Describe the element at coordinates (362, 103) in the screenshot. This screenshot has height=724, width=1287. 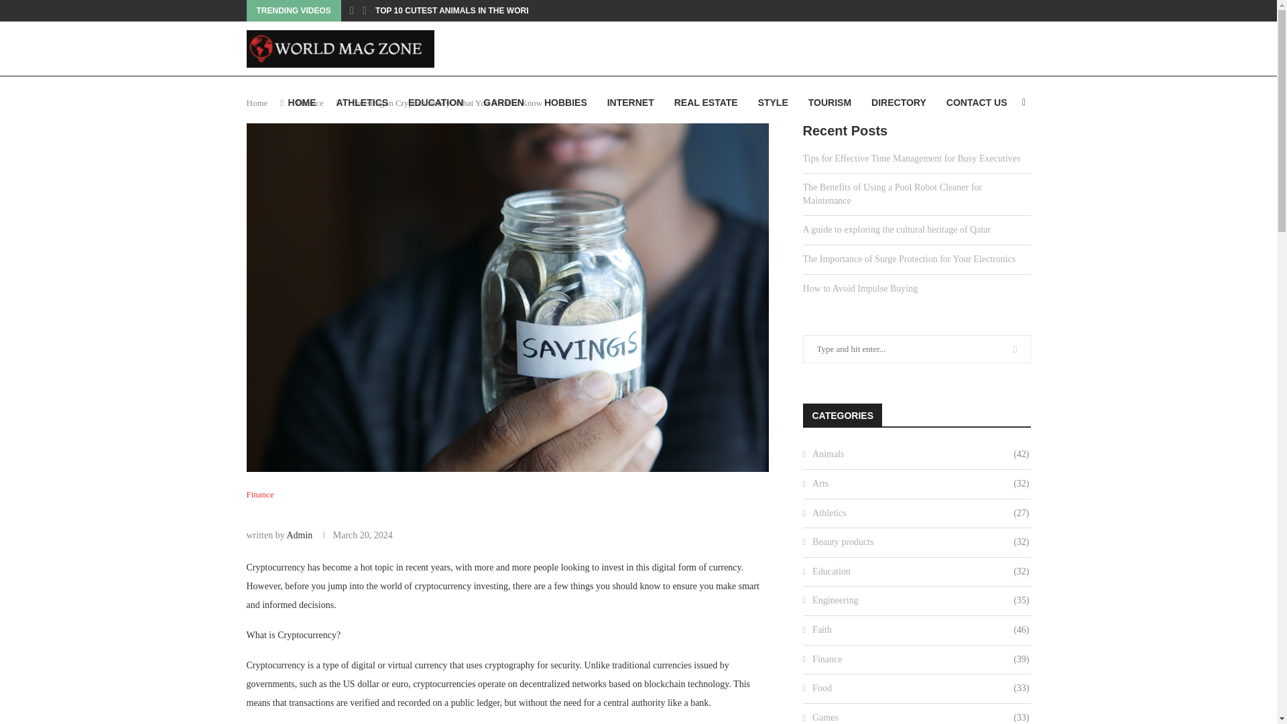
I see `ATHLETICS` at that location.